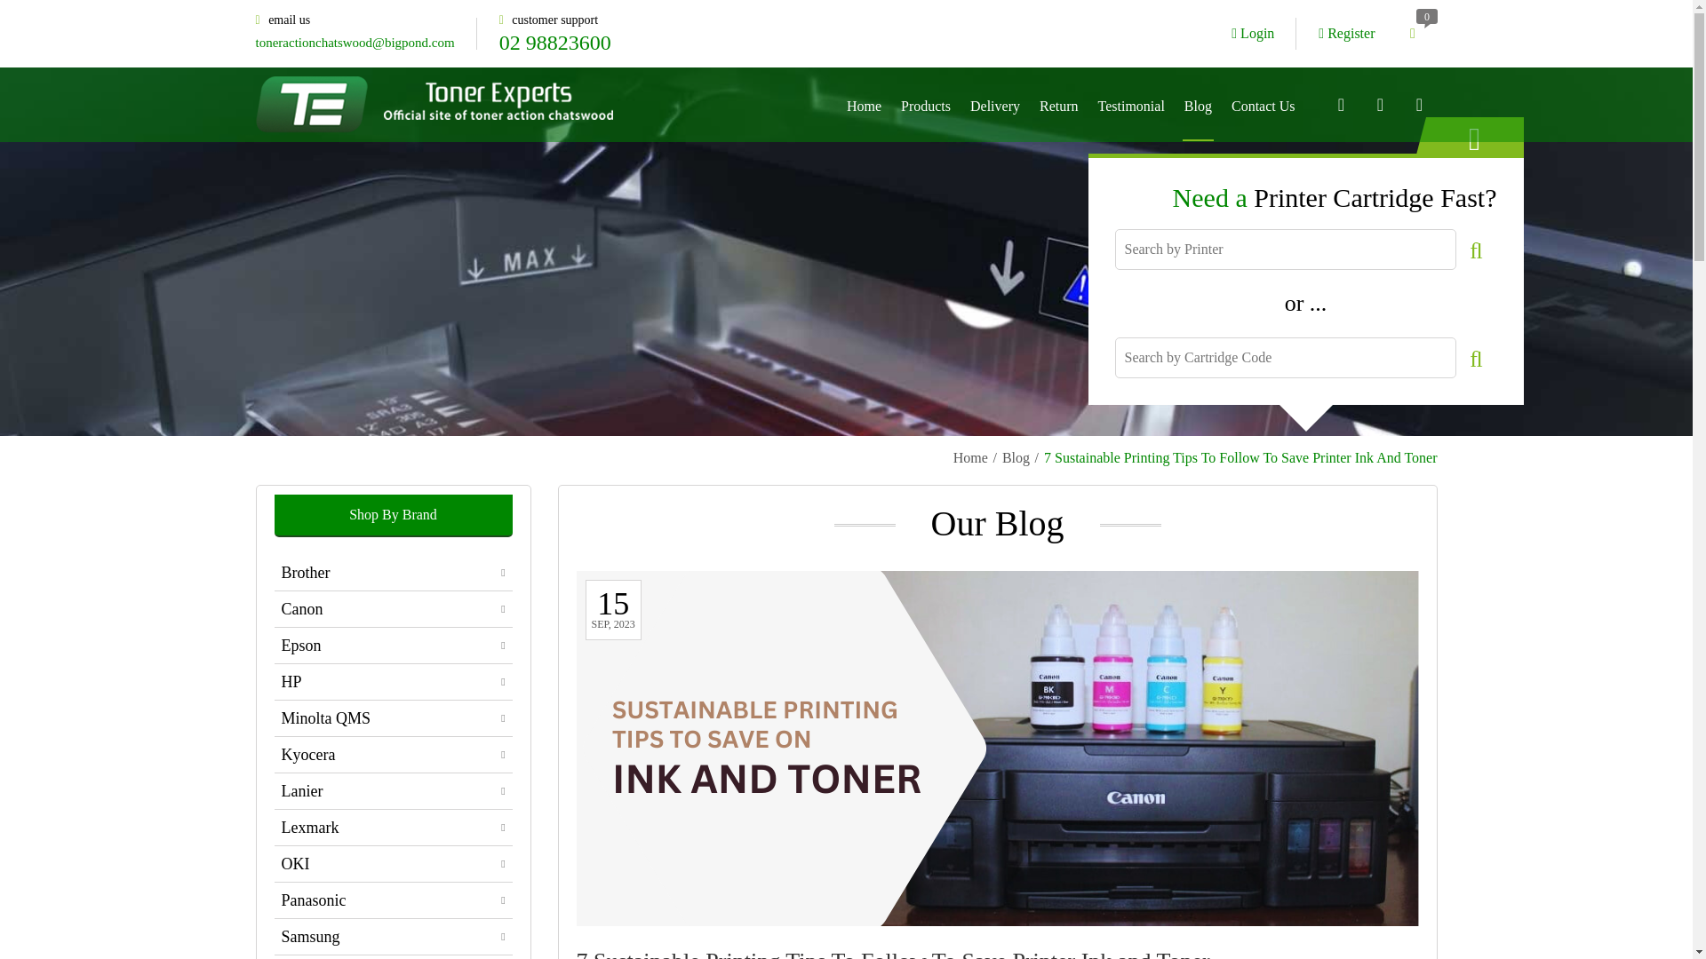 This screenshot has height=959, width=1706. Describe the element at coordinates (554, 42) in the screenshot. I see `02 98823600` at that location.